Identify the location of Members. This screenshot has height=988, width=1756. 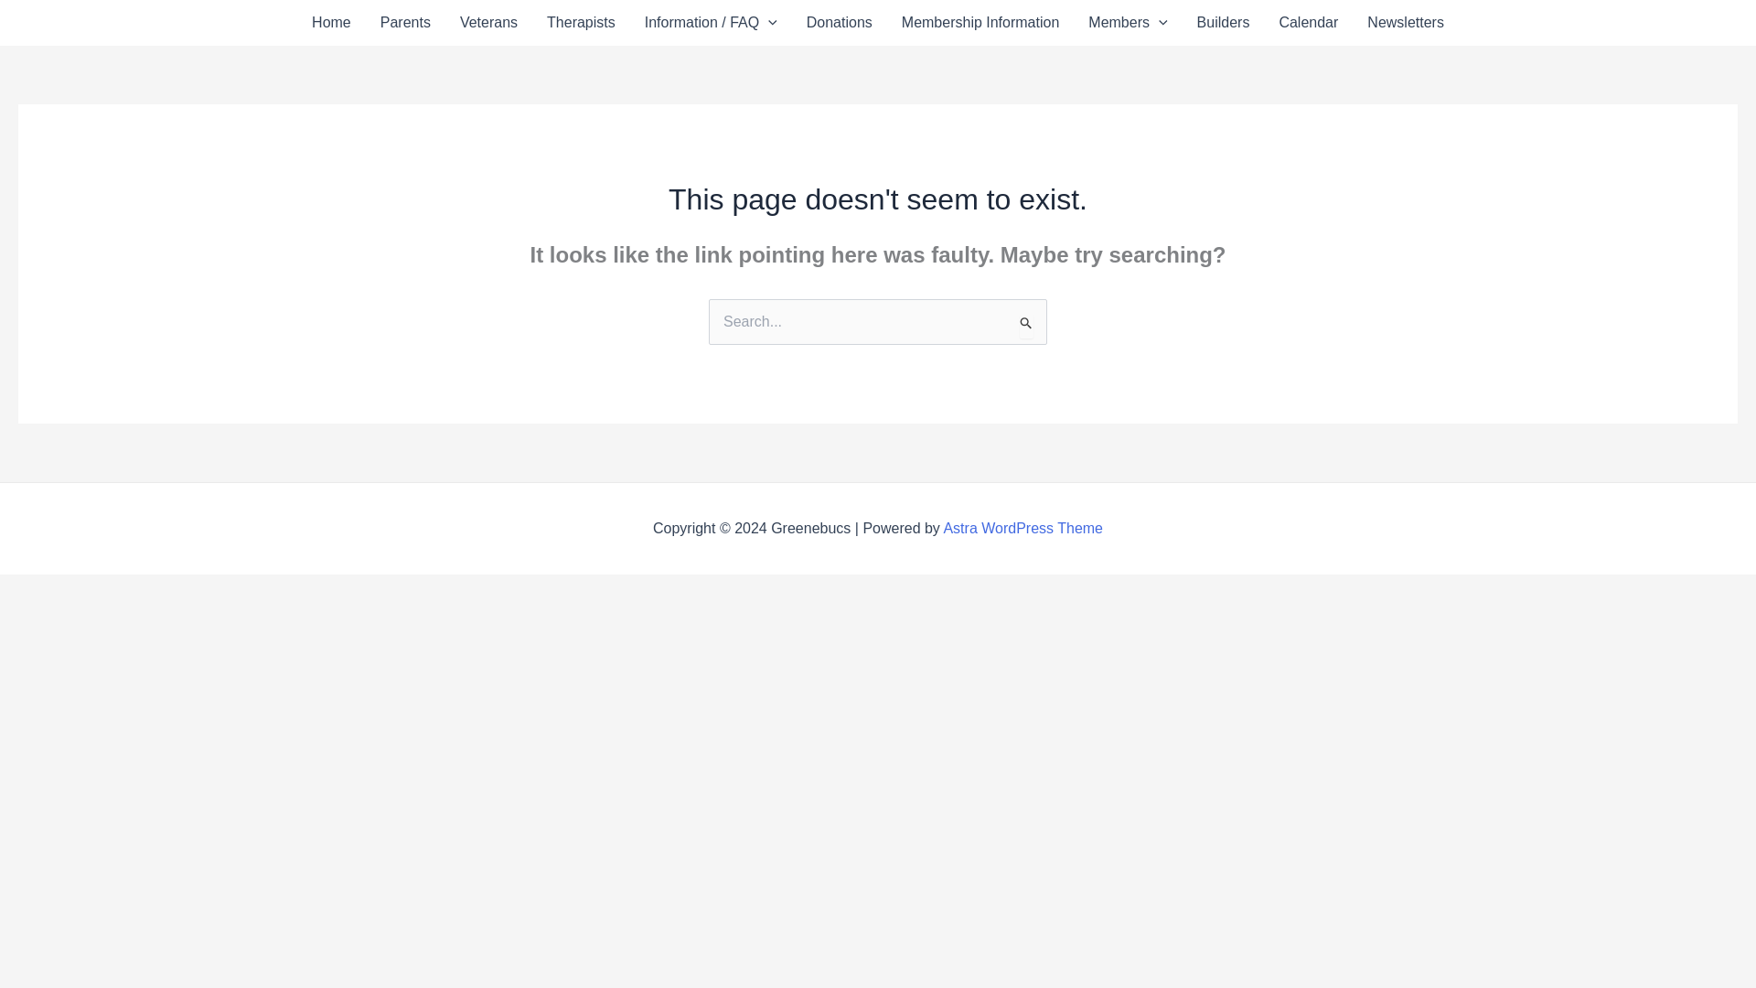
(1127, 22).